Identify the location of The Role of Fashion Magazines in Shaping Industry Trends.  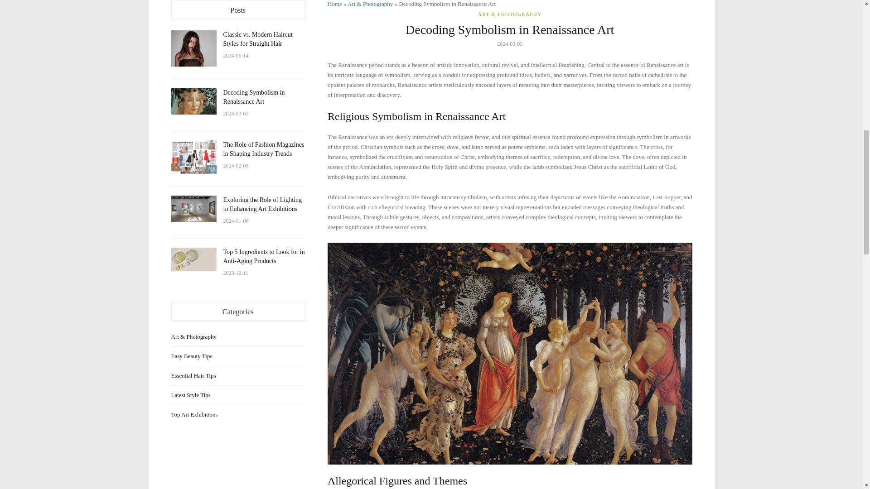
(263, 149).